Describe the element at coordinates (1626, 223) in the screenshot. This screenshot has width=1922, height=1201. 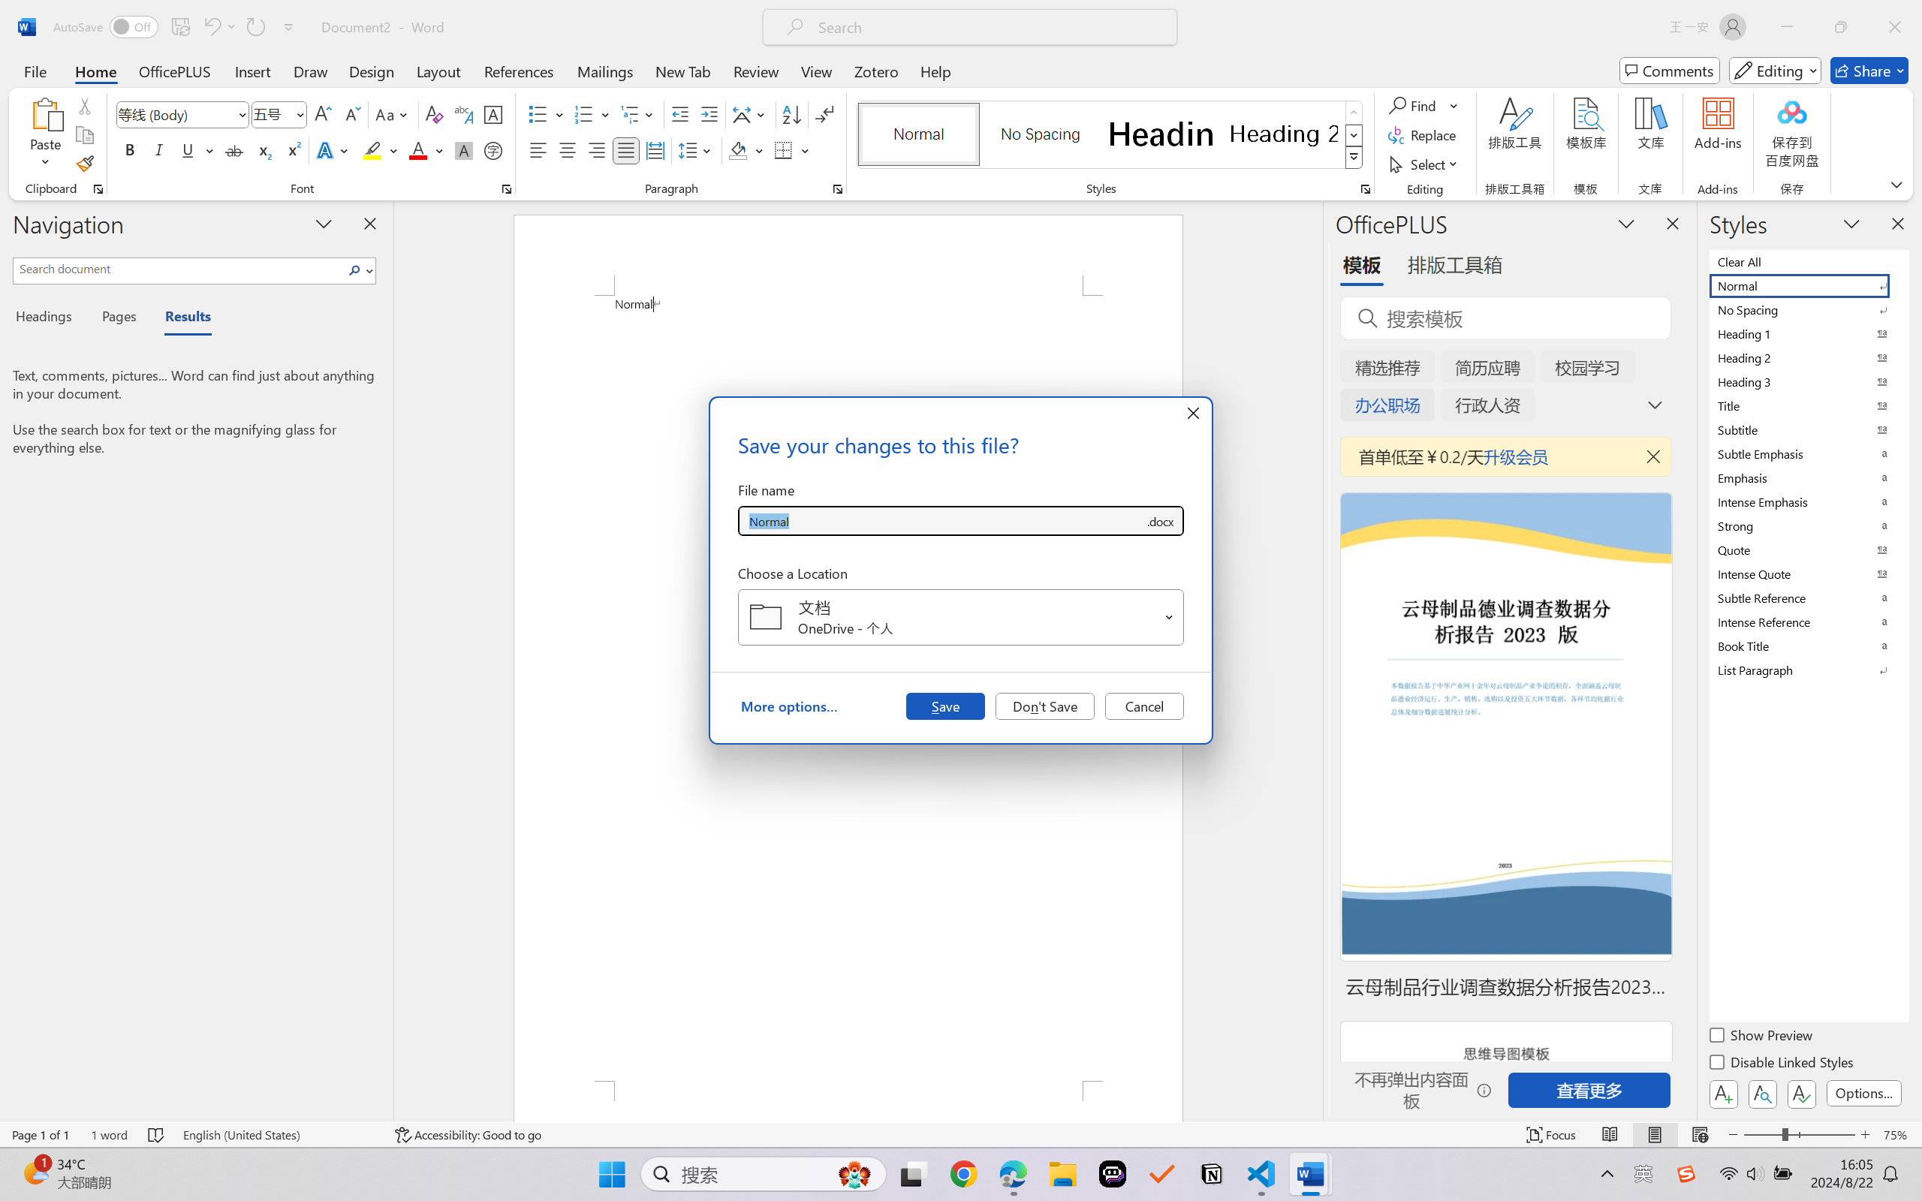
I see `Task Pane Options` at that location.